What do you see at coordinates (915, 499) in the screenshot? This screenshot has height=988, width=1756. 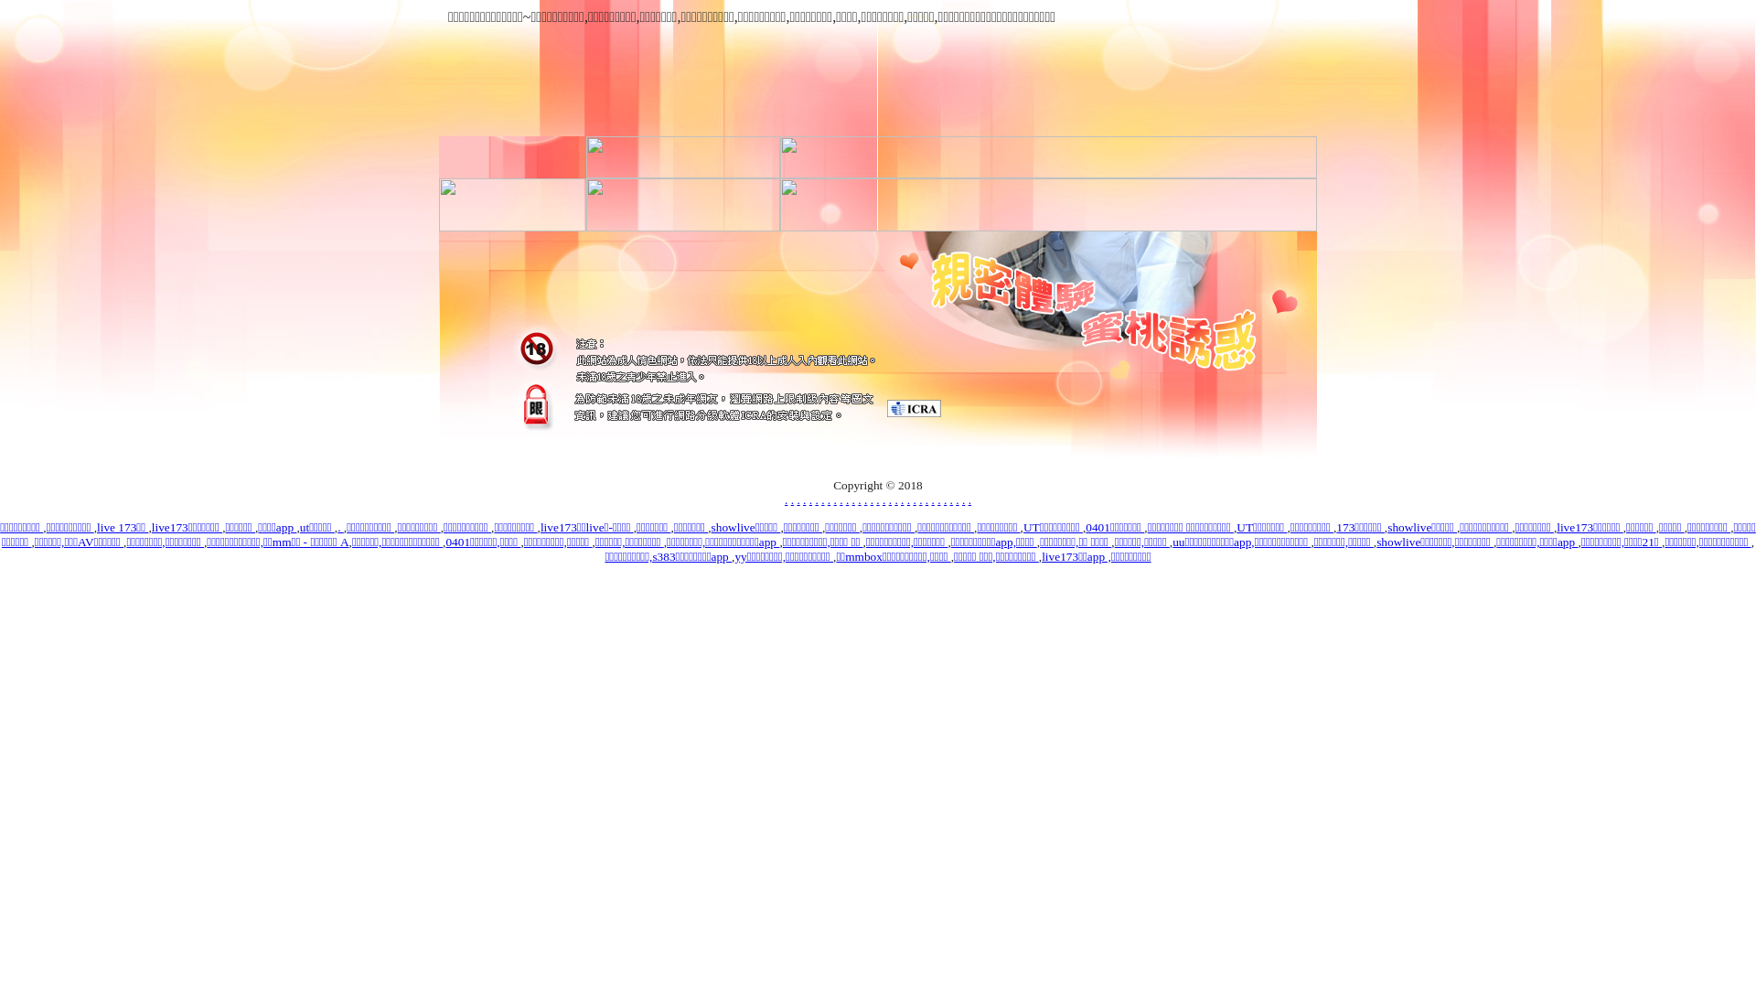 I see `.` at bounding box center [915, 499].